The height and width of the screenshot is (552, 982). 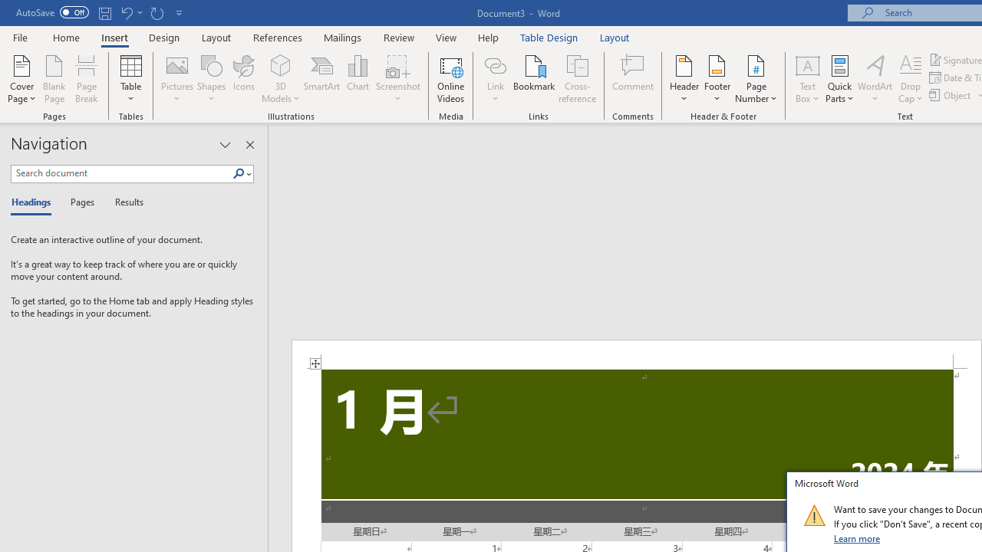 I want to click on Undo Increase Indent, so click(x=126, y=12).